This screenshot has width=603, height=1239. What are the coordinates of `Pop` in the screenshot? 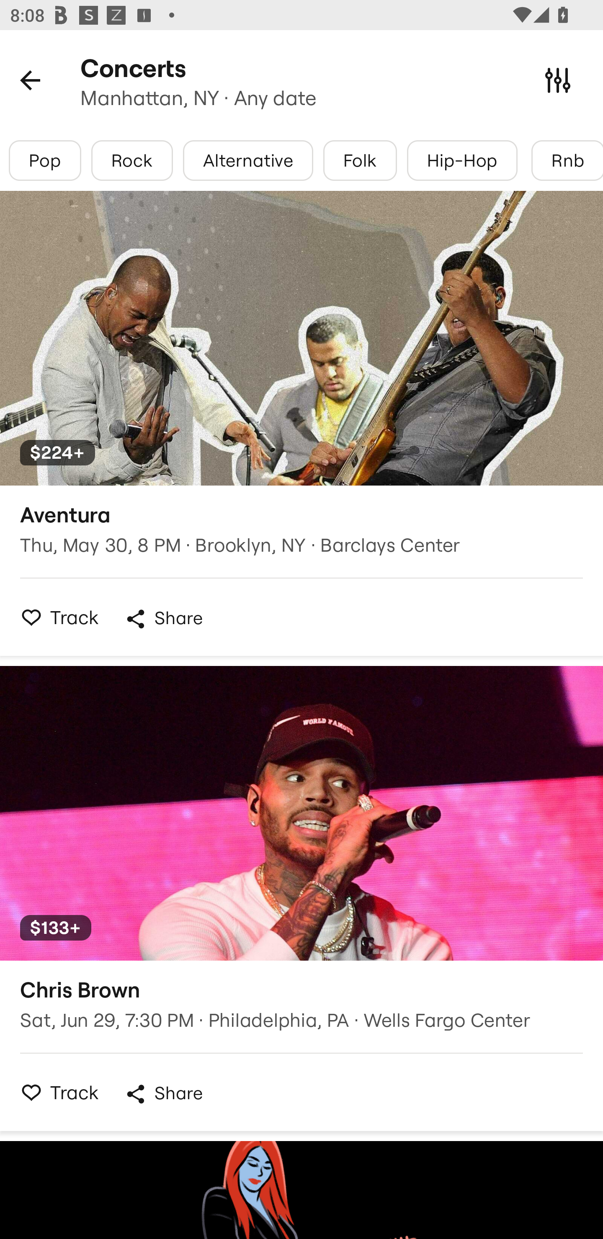 It's located at (45, 160).